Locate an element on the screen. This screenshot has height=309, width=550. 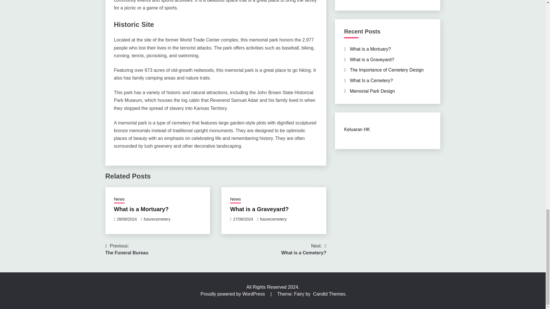
News is located at coordinates (141, 209).